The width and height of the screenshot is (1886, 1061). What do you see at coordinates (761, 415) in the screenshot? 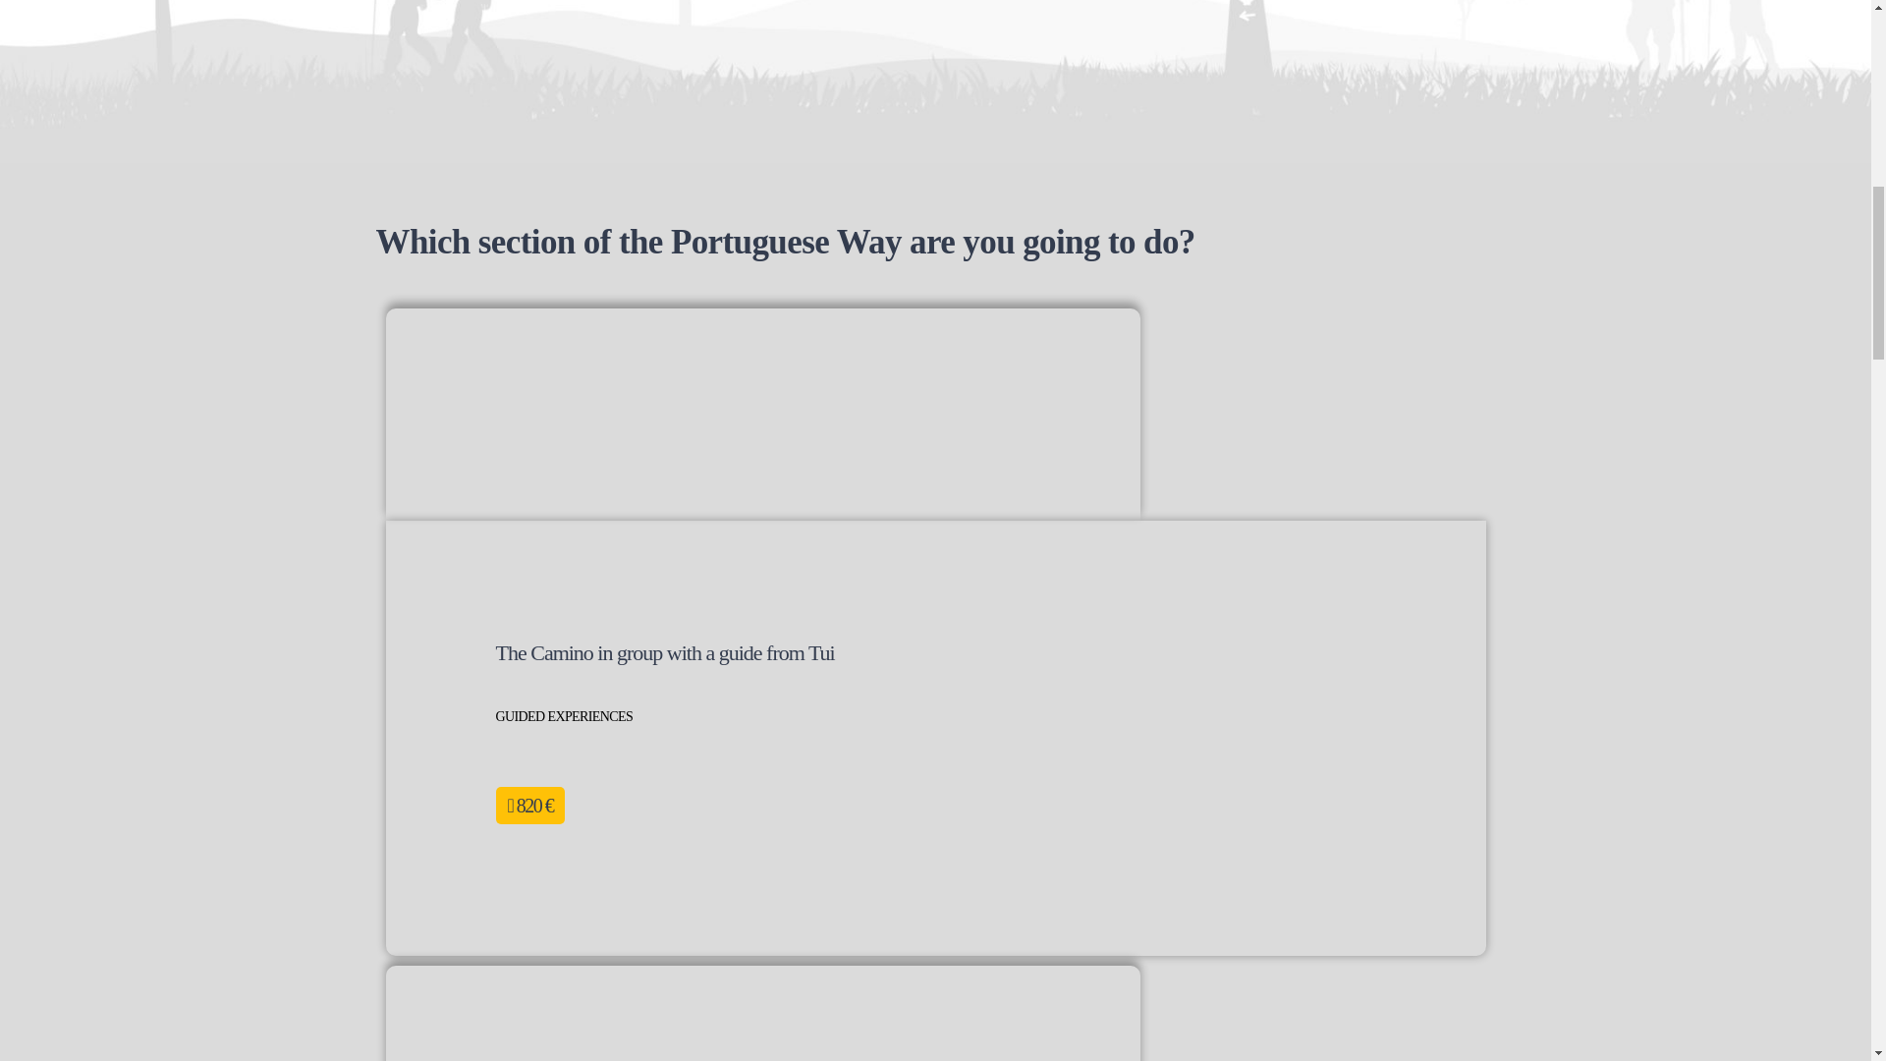
I see `Portuguese Way` at bounding box center [761, 415].